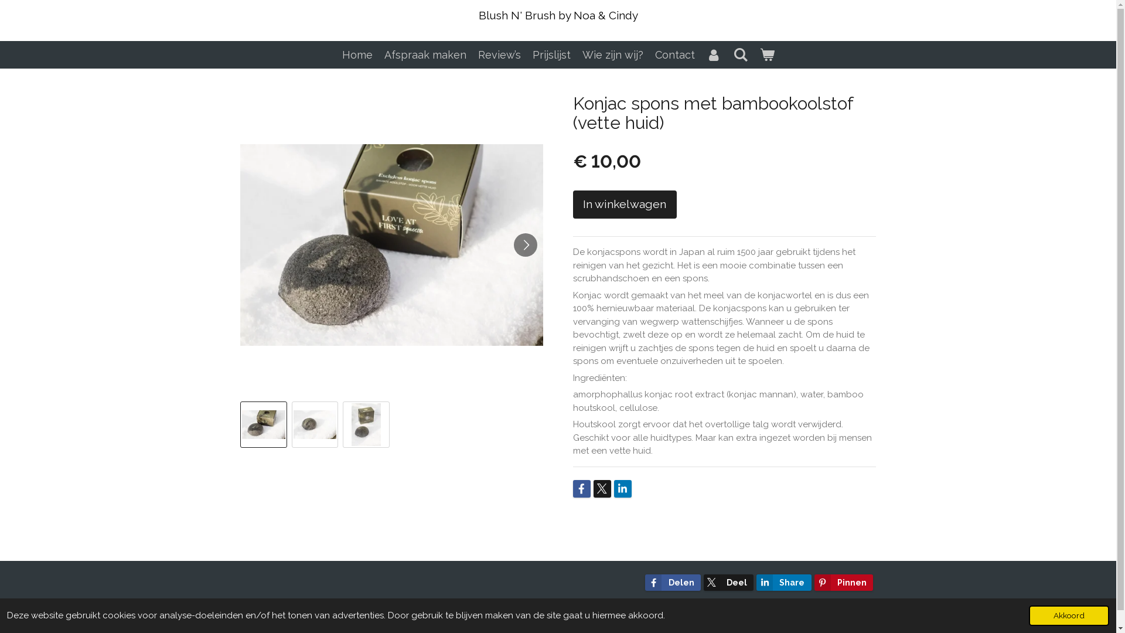 Image resolution: width=1125 pixels, height=633 pixels. I want to click on Home, so click(357, 55).